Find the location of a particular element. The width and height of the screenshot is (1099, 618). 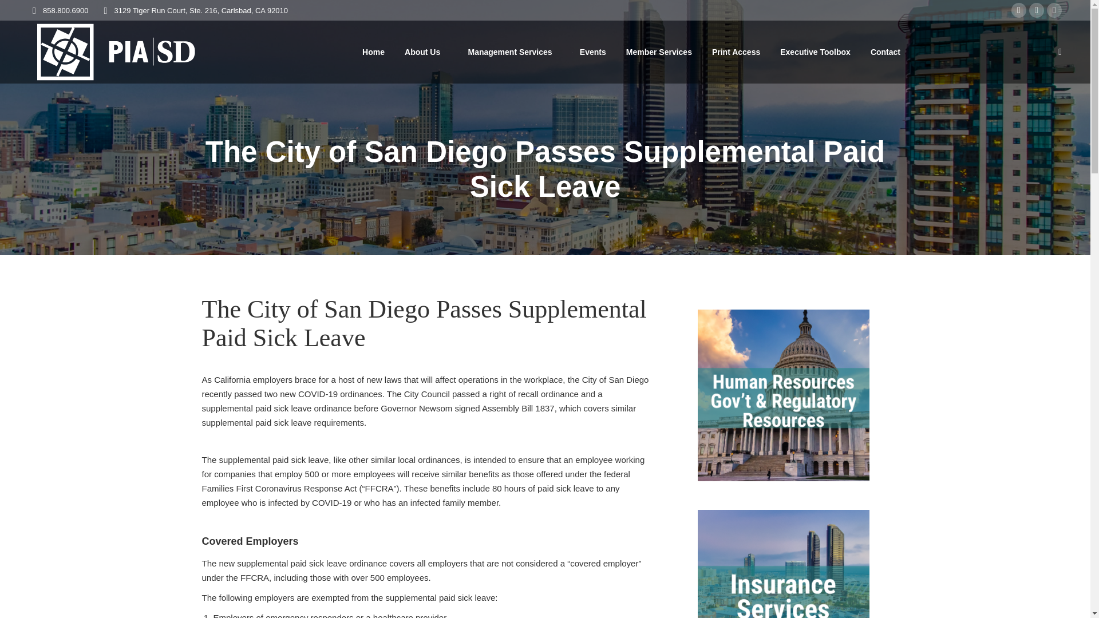

Member Services is located at coordinates (658, 52).